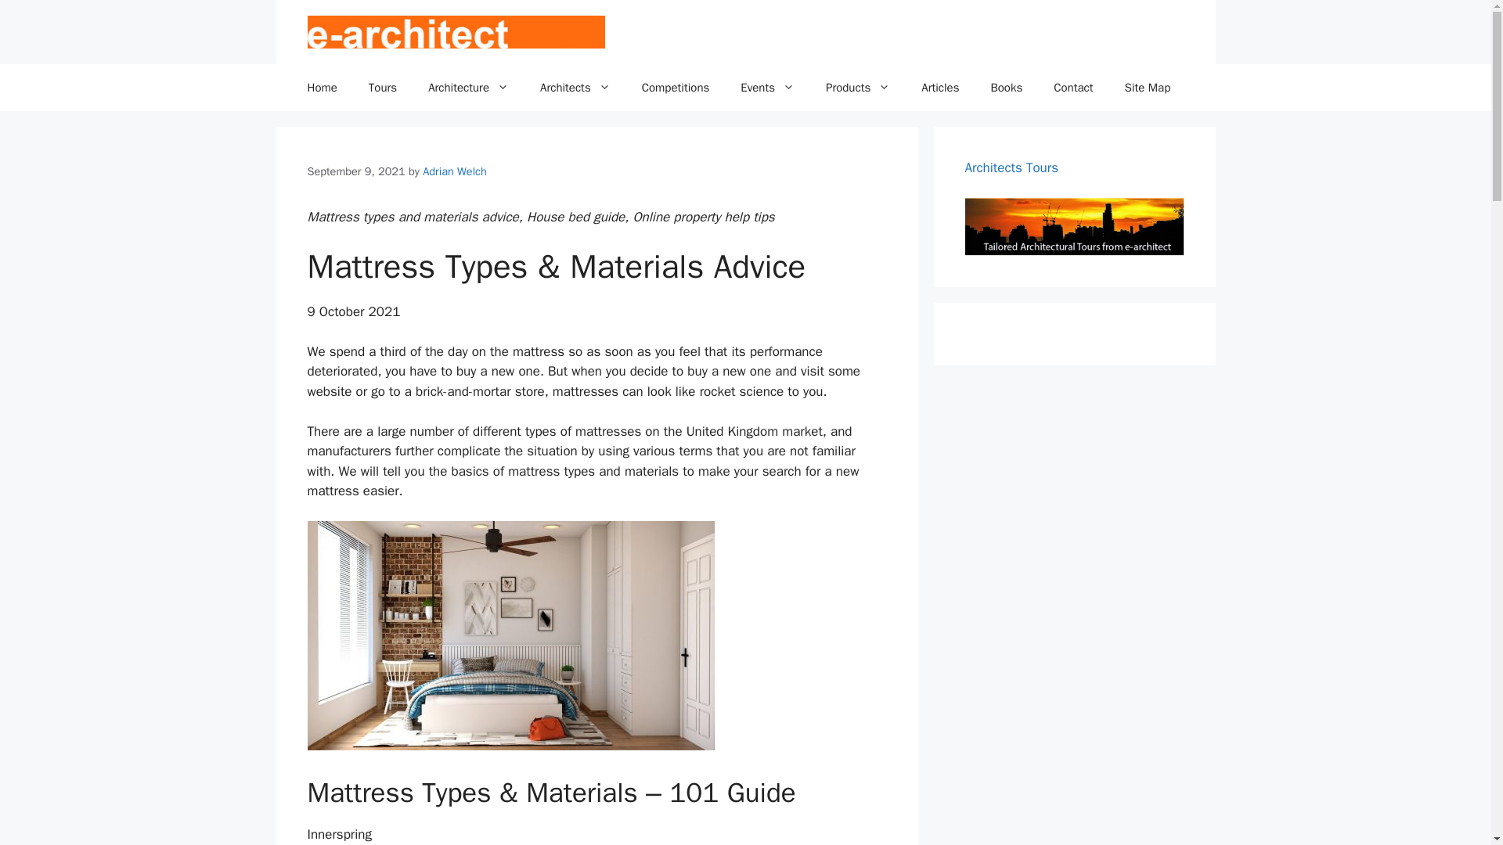 The height and width of the screenshot is (845, 1503). What do you see at coordinates (454, 171) in the screenshot?
I see `View all posts by Adrian Welch` at bounding box center [454, 171].